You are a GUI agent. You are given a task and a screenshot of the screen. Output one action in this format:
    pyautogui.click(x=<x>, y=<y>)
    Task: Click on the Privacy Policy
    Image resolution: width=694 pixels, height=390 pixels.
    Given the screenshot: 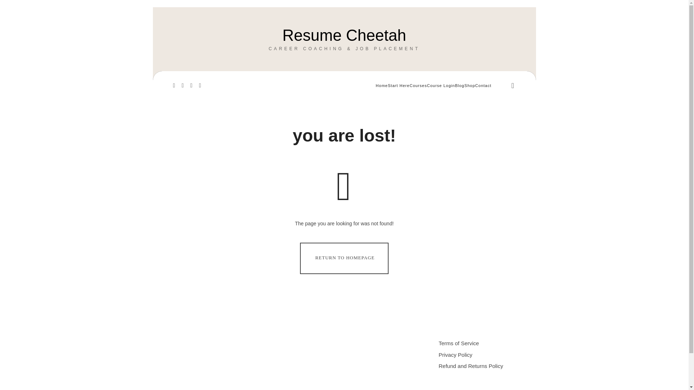 What is the action you would take?
    pyautogui.click(x=455, y=355)
    